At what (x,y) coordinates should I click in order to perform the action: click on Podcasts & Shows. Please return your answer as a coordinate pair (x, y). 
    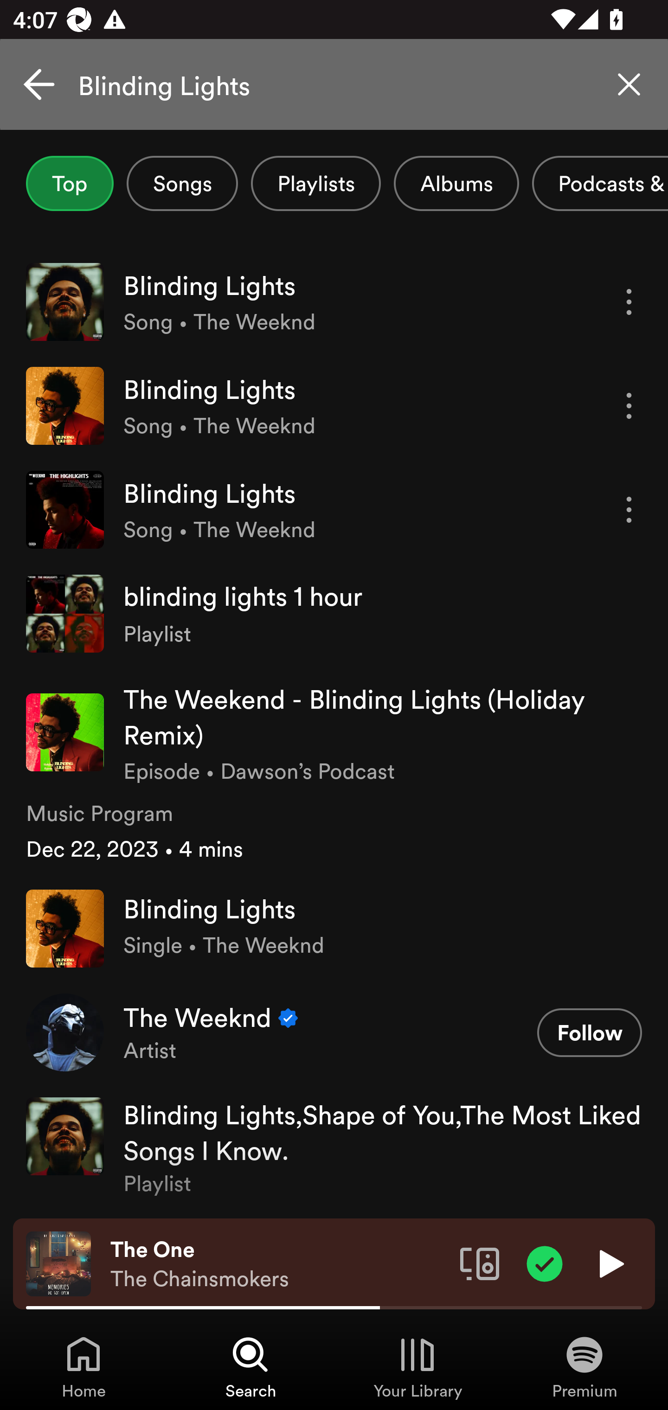
    Looking at the image, I should click on (600, 183).